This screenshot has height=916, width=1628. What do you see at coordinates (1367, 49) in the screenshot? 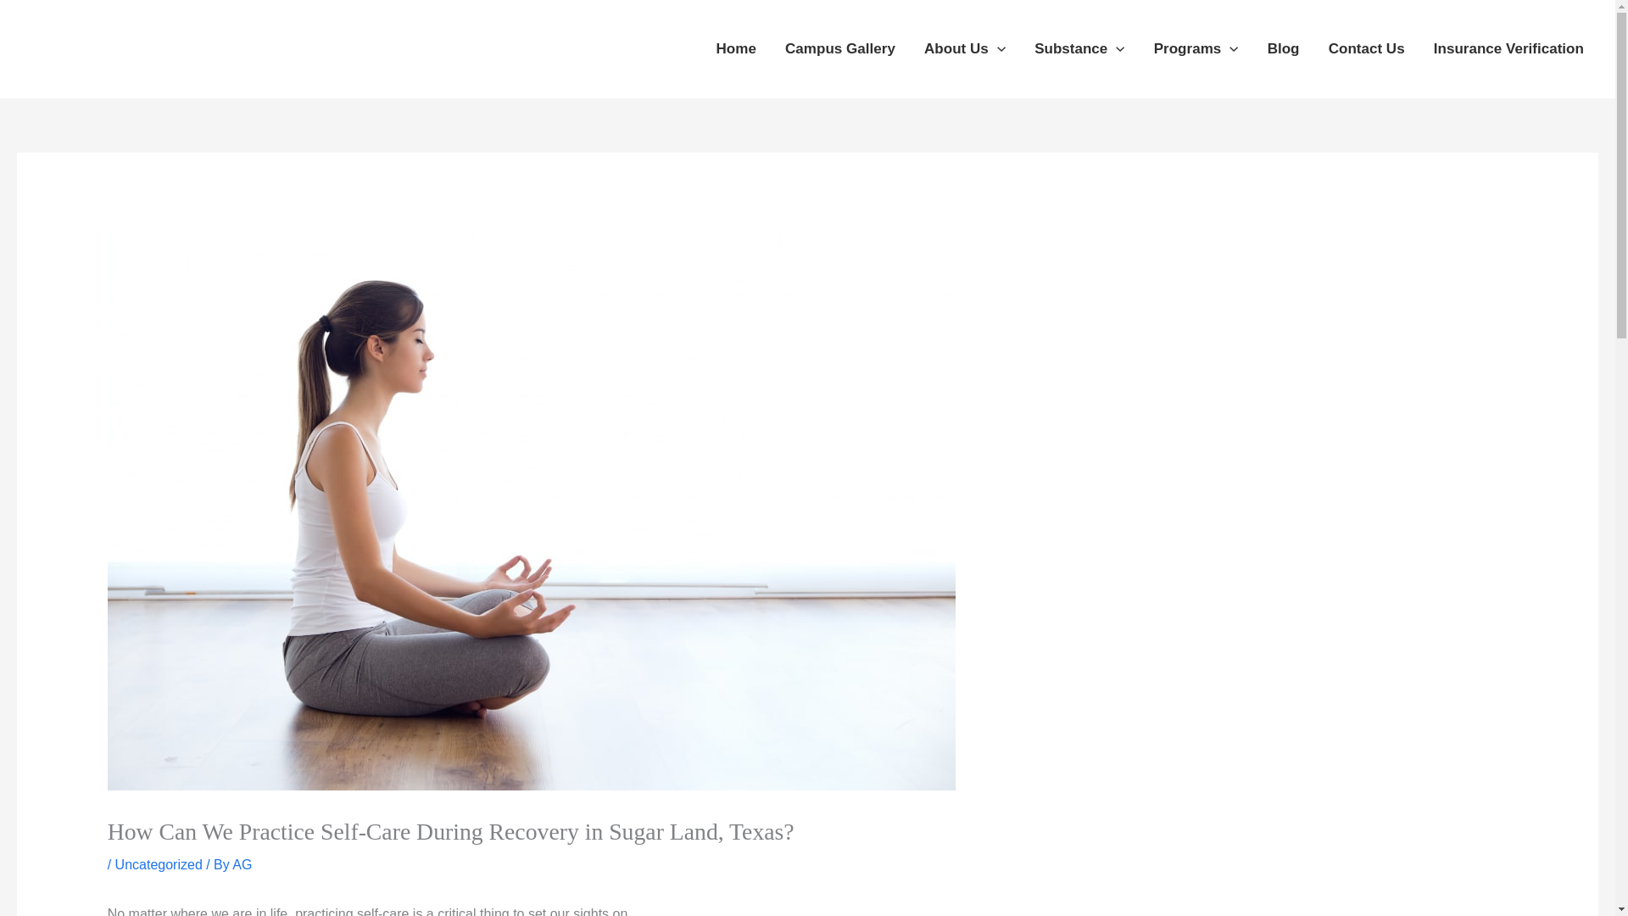
I see `Contact Us` at bounding box center [1367, 49].